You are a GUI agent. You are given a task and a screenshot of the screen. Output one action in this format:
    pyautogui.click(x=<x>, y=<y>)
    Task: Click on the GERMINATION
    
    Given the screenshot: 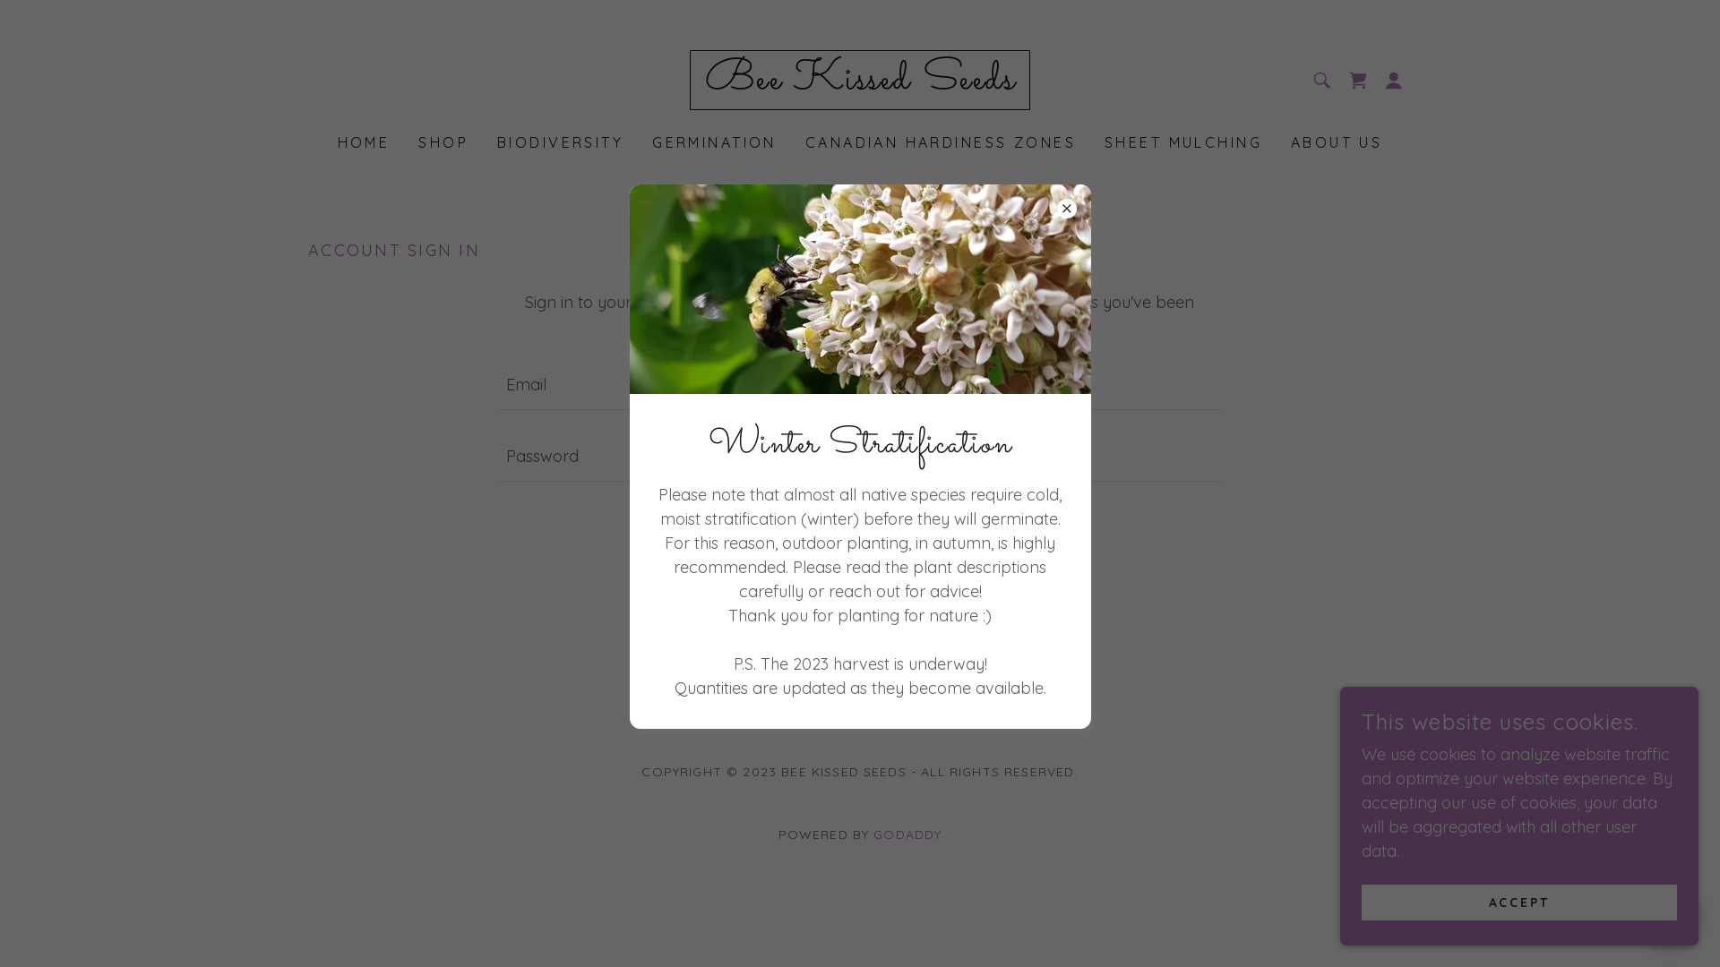 What is the action you would take?
    pyautogui.click(x=715, y=142)
    